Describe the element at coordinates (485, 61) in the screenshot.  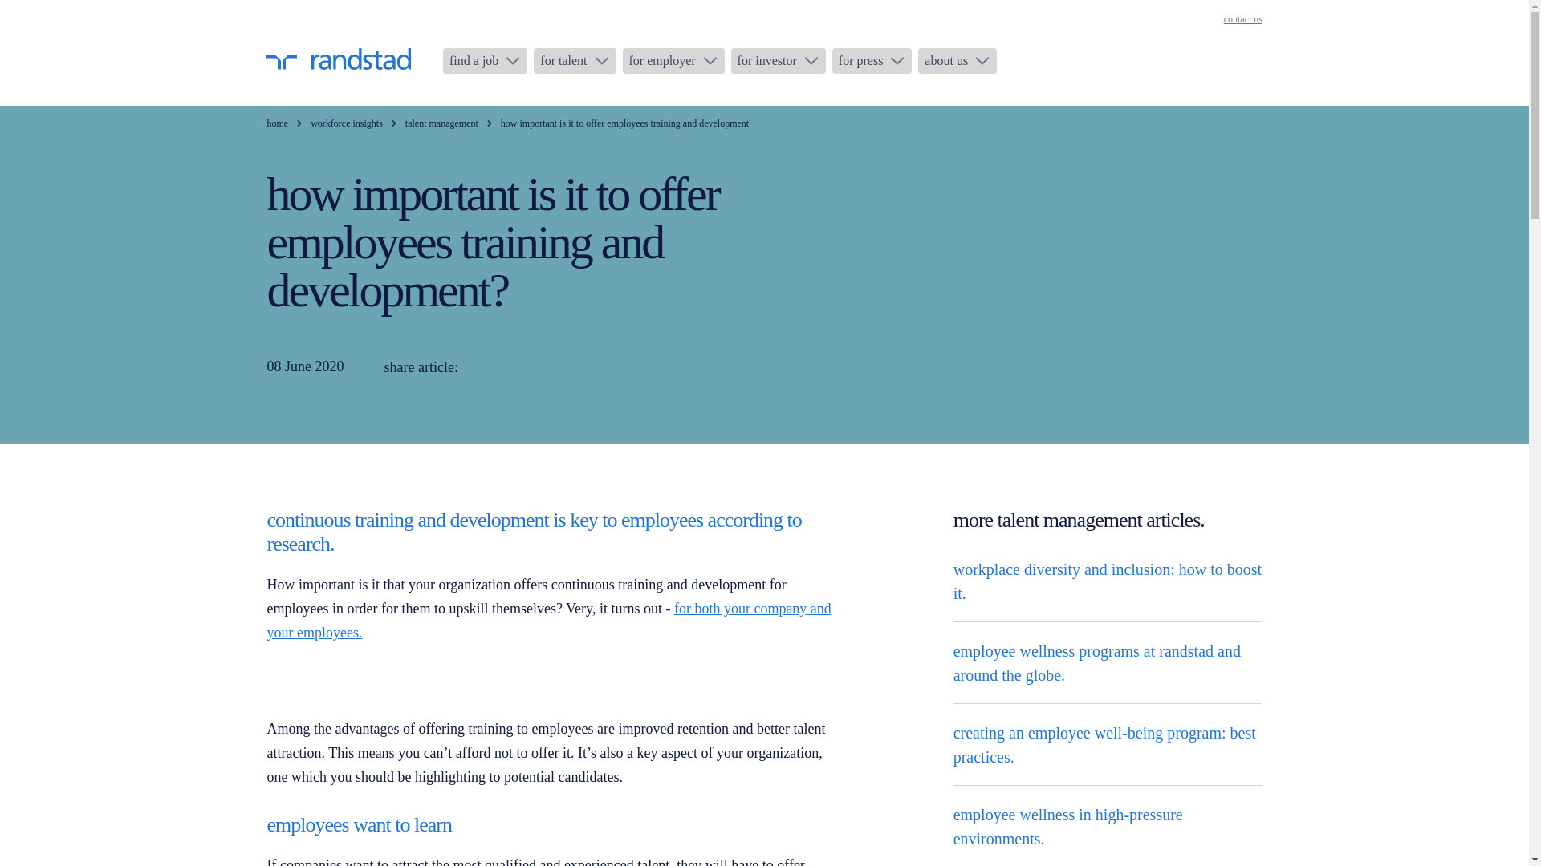
I see `find a job` at that location.